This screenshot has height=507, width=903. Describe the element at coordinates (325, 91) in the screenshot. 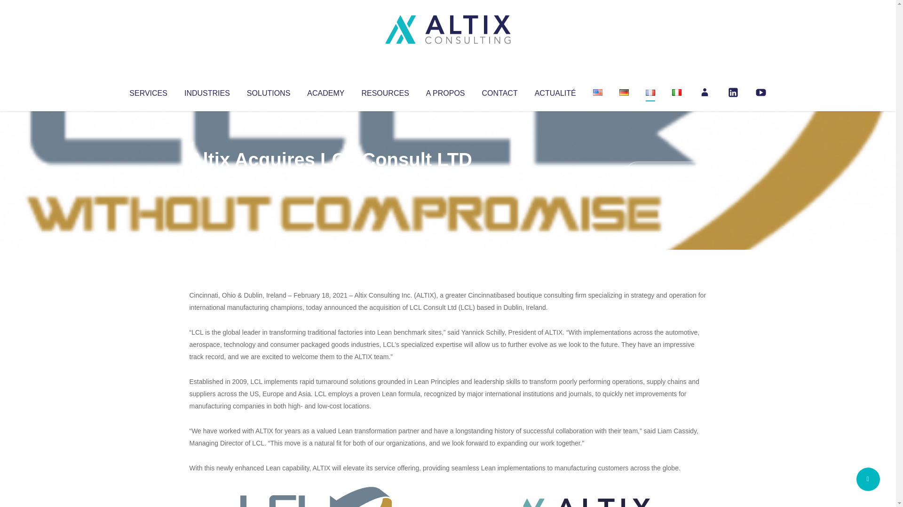

I see `ACADEMY` at that location.